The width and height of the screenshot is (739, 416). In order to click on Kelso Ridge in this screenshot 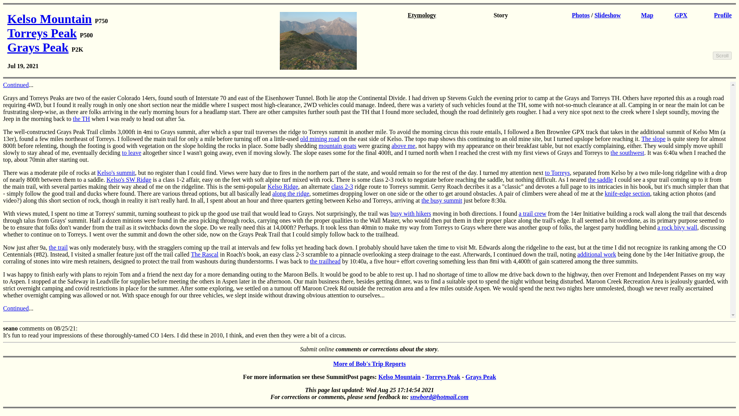, I will do `click(283, 186)`.